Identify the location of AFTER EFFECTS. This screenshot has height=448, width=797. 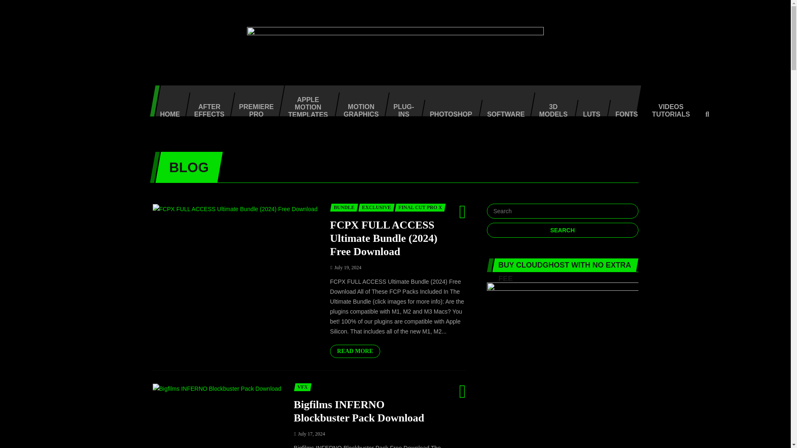
(207, 108).